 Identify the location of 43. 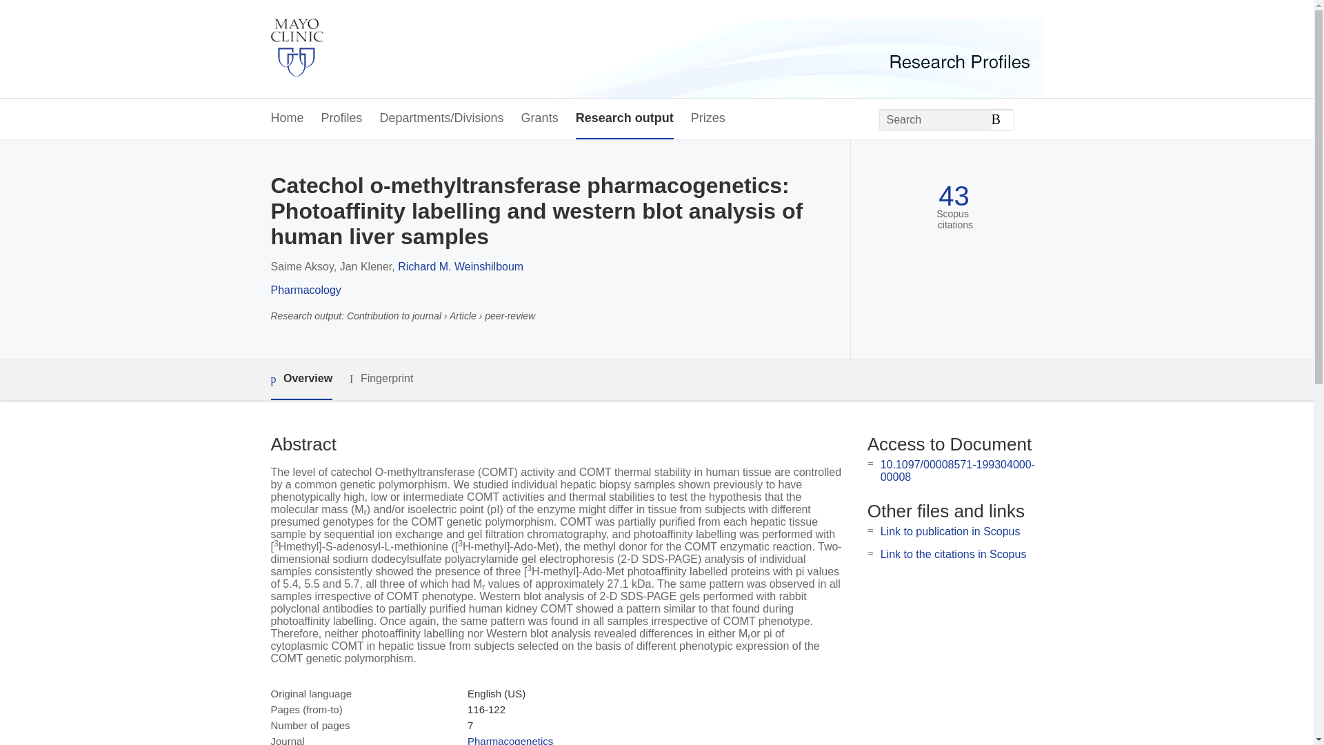
(954, 196).